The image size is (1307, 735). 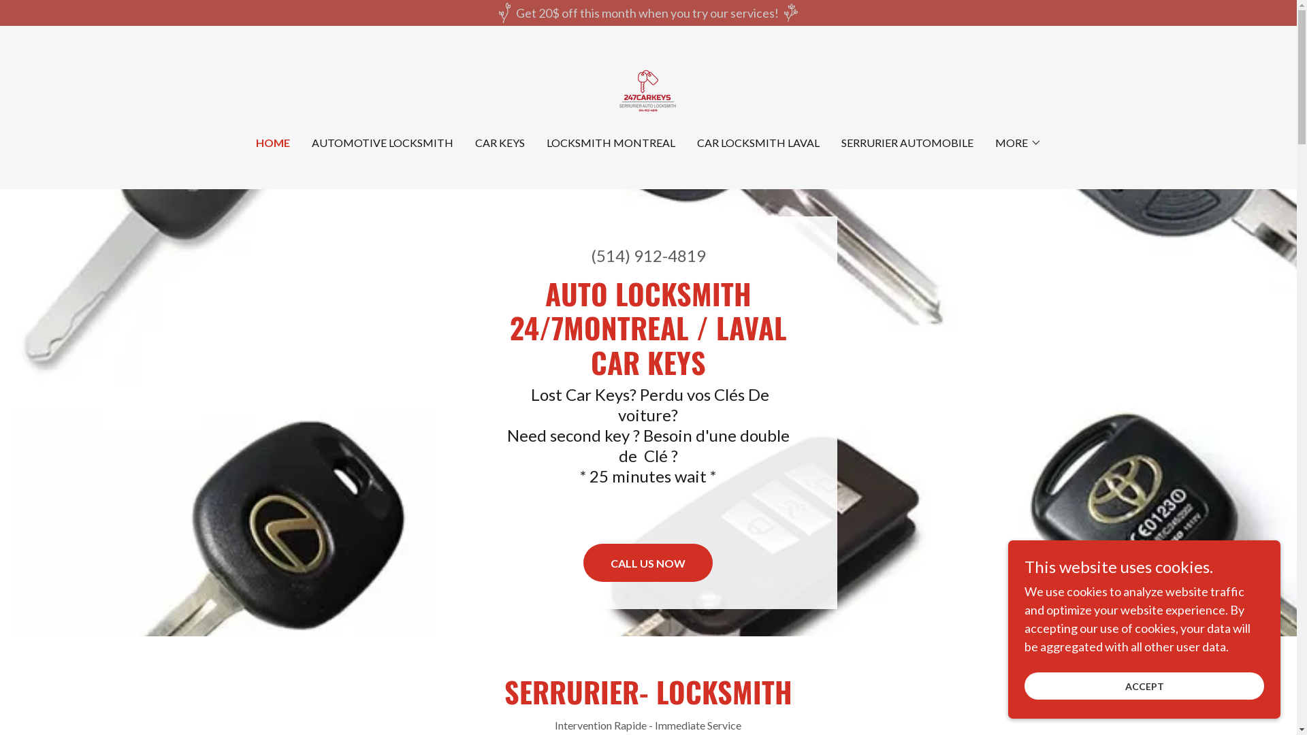 What do you see at coordinates (500, 143) in the screenshot?
I see `CAR KEYS` at bounding box center [500, 143].